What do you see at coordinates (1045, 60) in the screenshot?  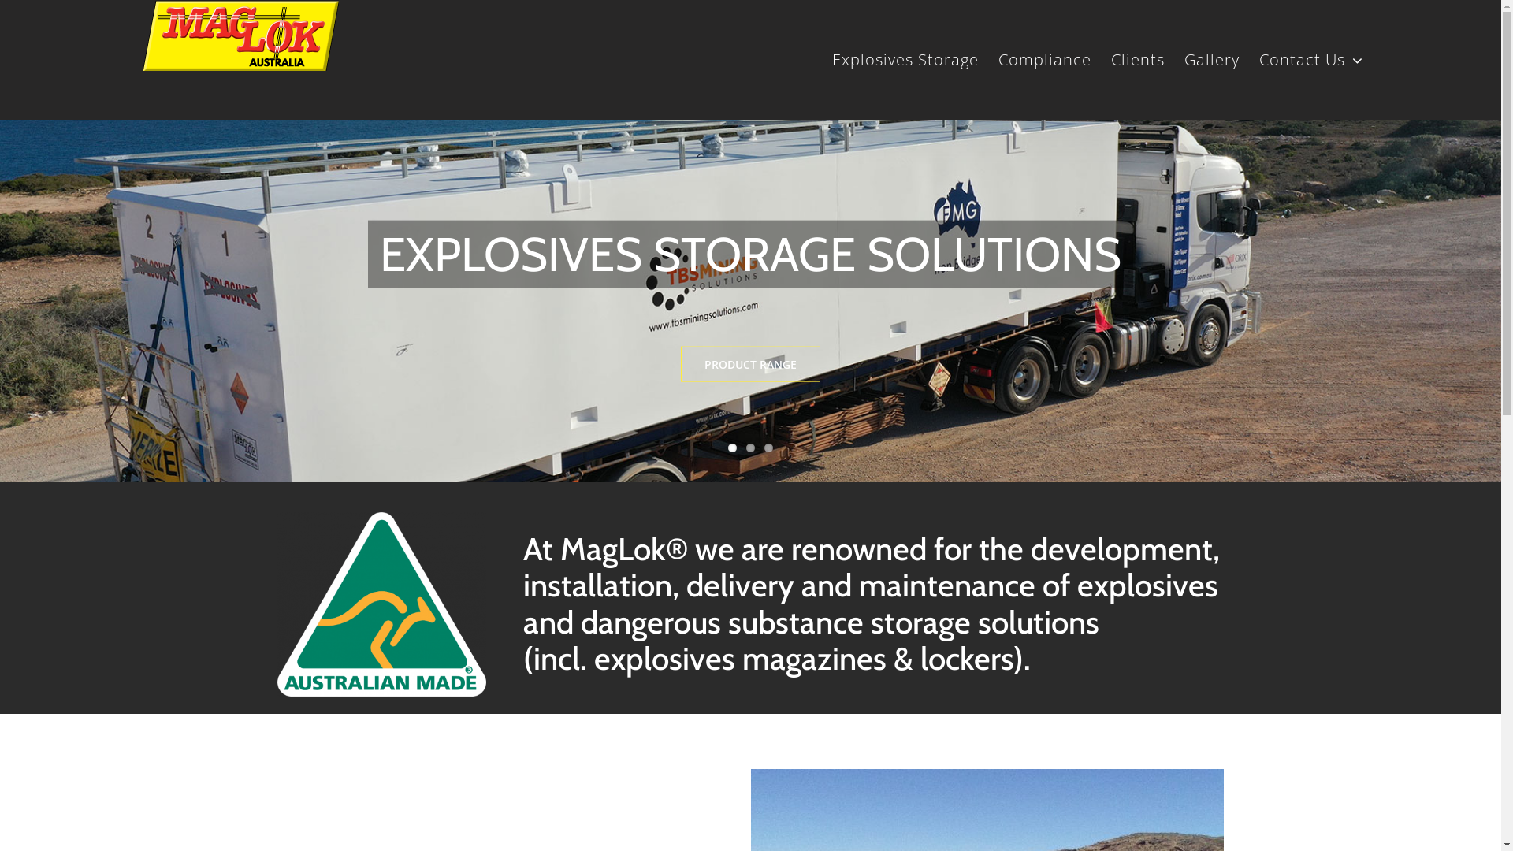 I see `Compliance` at bounding box center [1045, 60].